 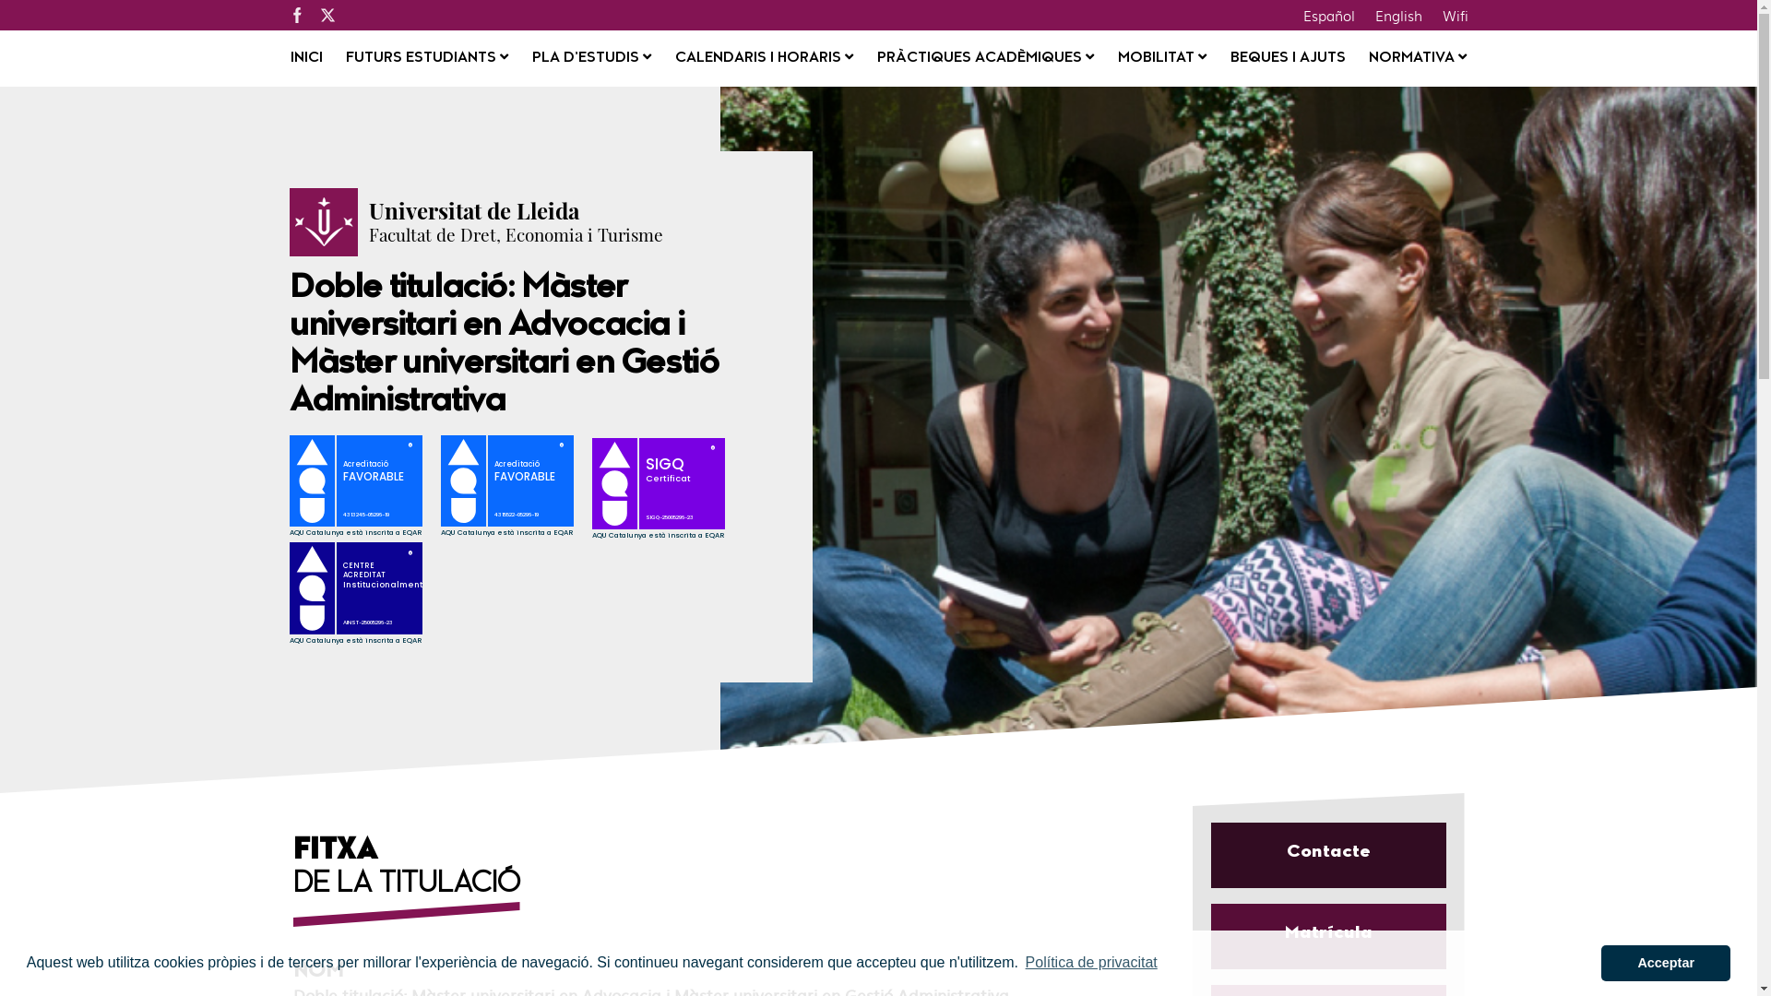 I want to click on English, so click(x=1398, y=15).